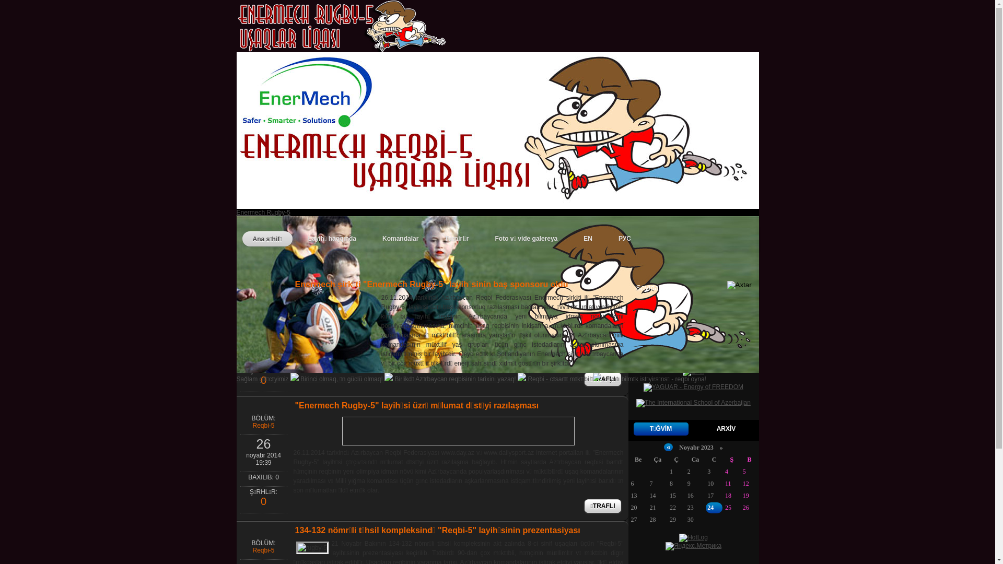  What do you see at coordinates (497, 210) in the screenshot?
I see `Enermech Rugby-5` at bounding box center [497, 210].